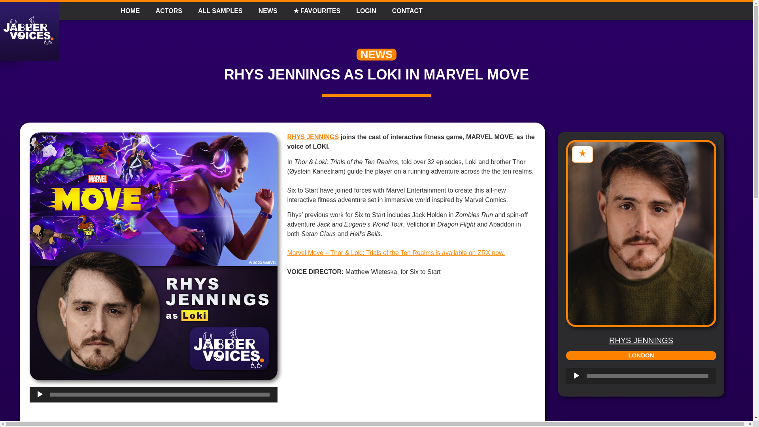  I want to click on HOME, so click(130, 11).